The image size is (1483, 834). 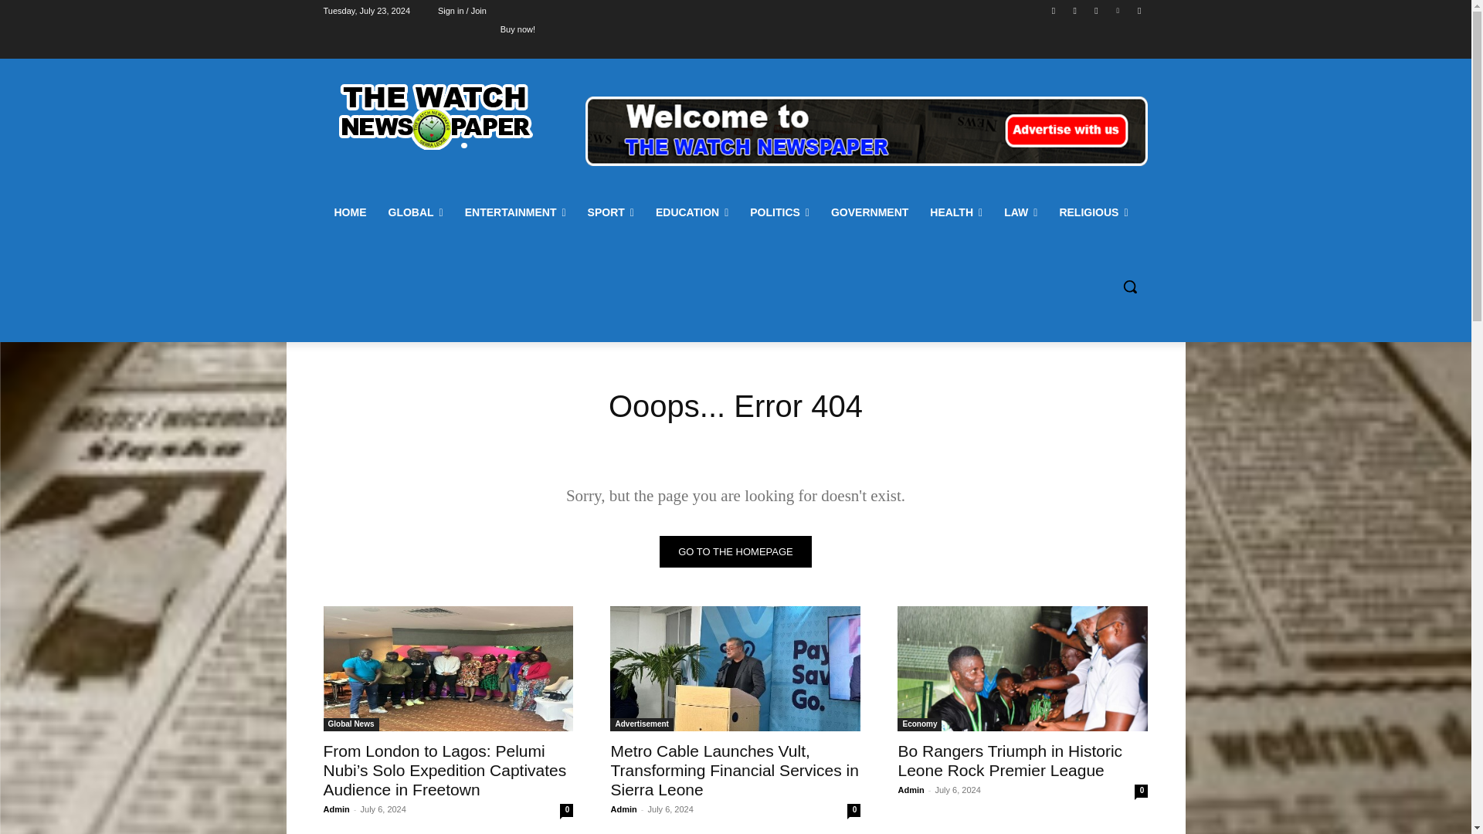 I want to click on Buy now!, so click(x=518, y=29).